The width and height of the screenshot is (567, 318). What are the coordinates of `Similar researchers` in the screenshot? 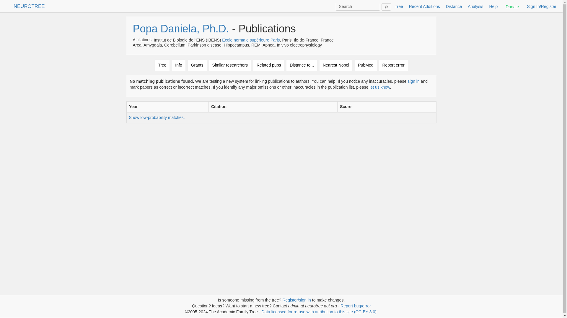 It's located at (230, 65).